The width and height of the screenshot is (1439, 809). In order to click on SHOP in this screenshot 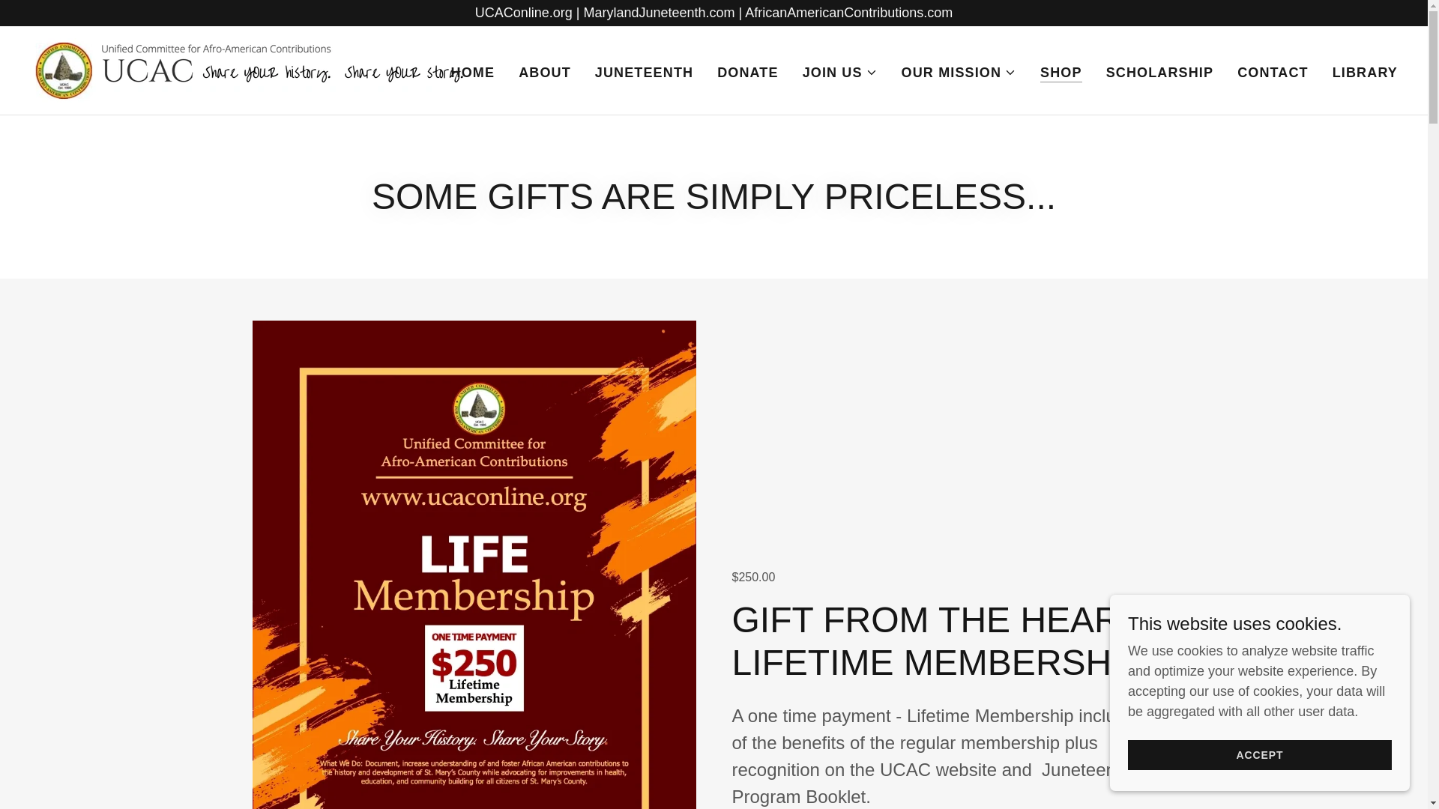, I will do `click(1061, 72)`.